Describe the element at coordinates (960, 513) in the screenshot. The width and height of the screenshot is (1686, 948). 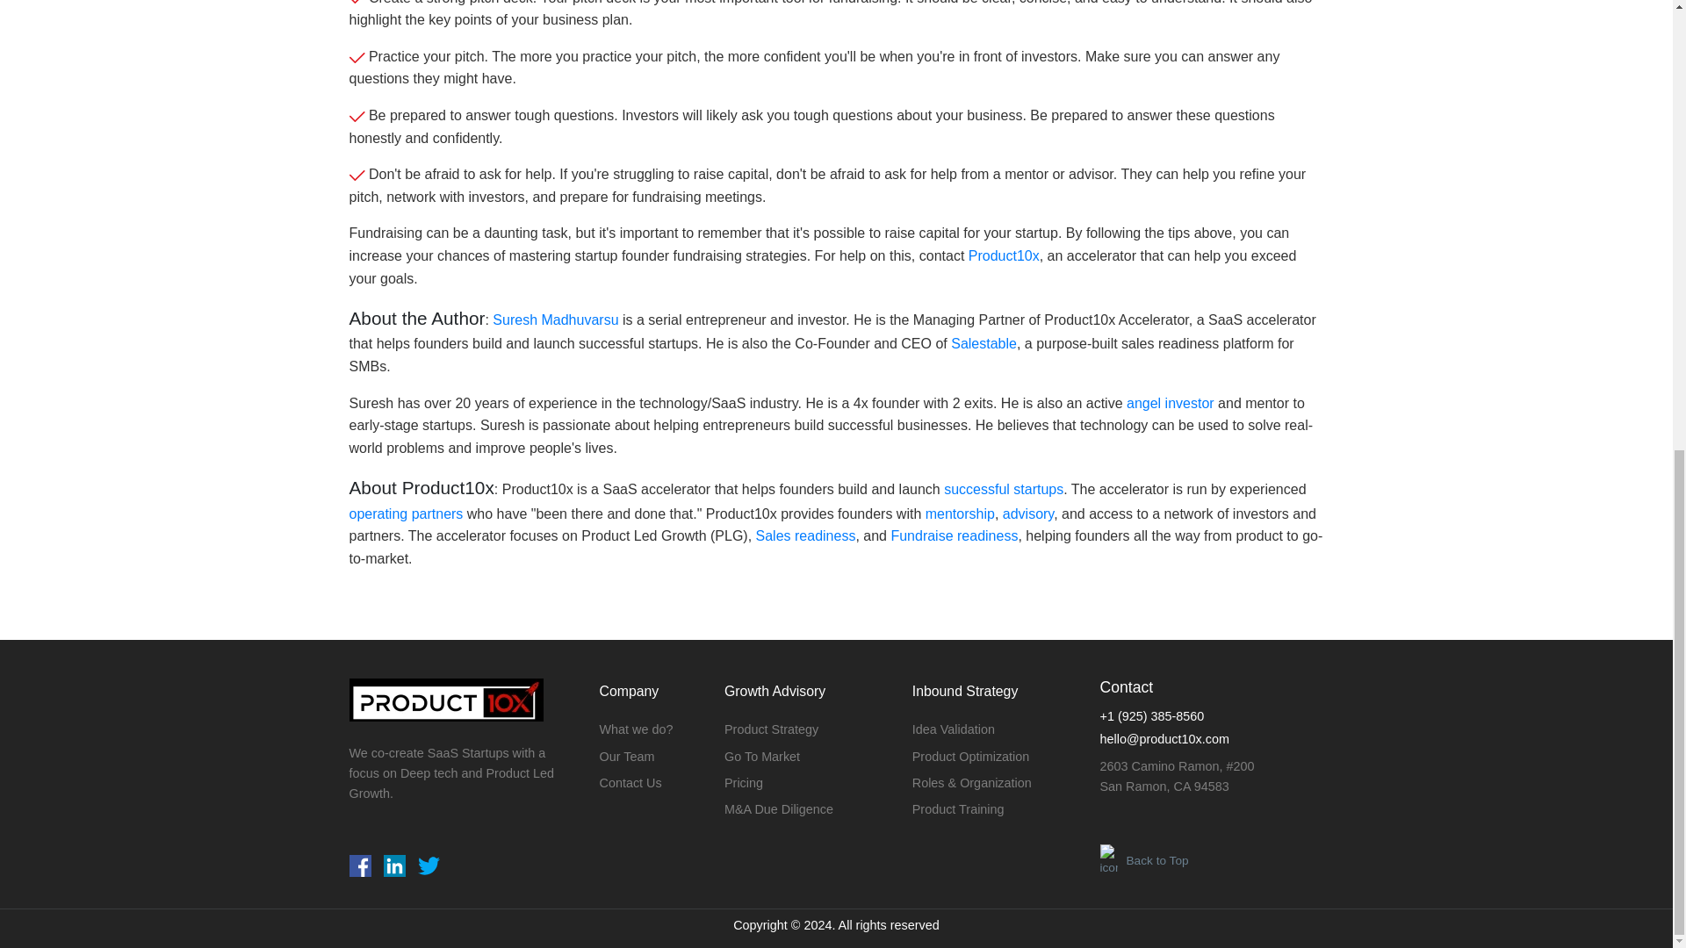
I see `mentorship` at that location.